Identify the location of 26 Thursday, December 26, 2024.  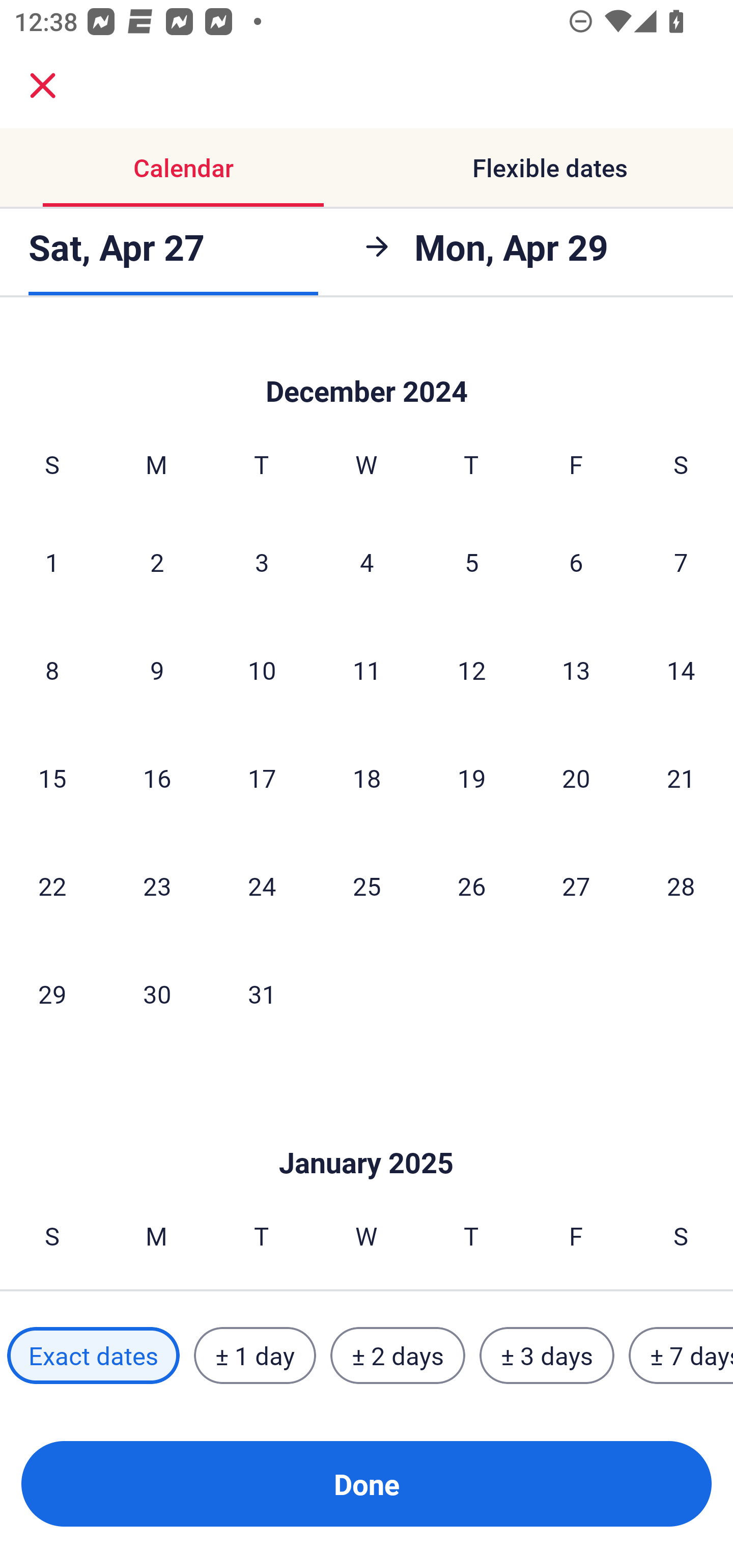
(471, 885).